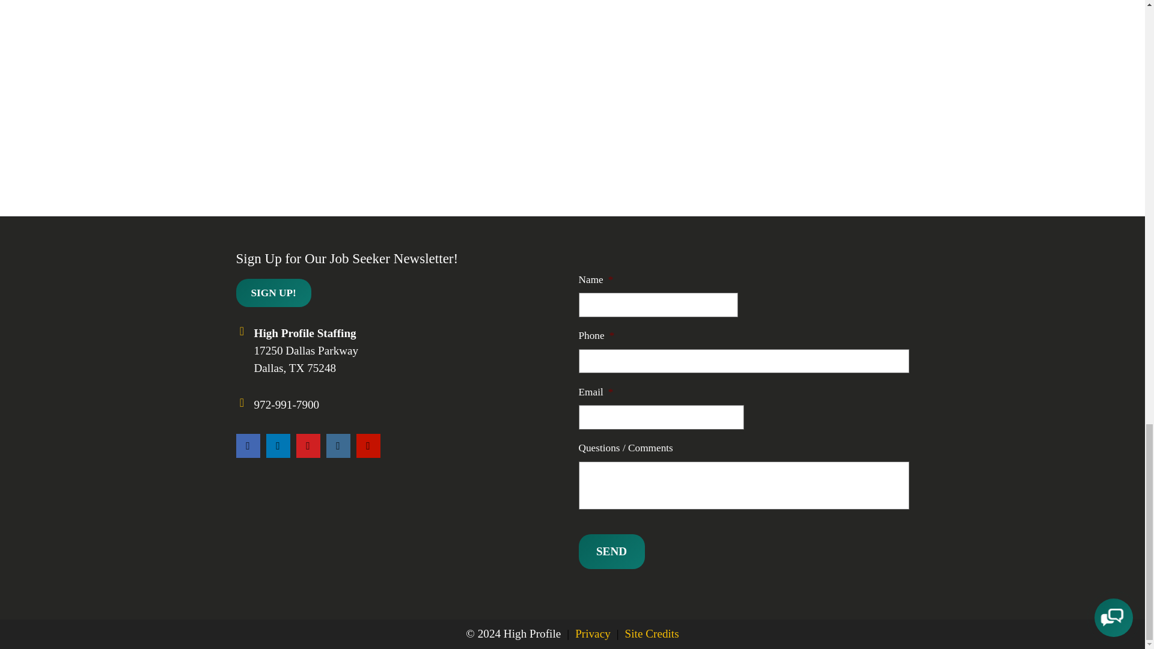  I want to click on Connect with High Profile on LinkedIn, so click(277, 446).